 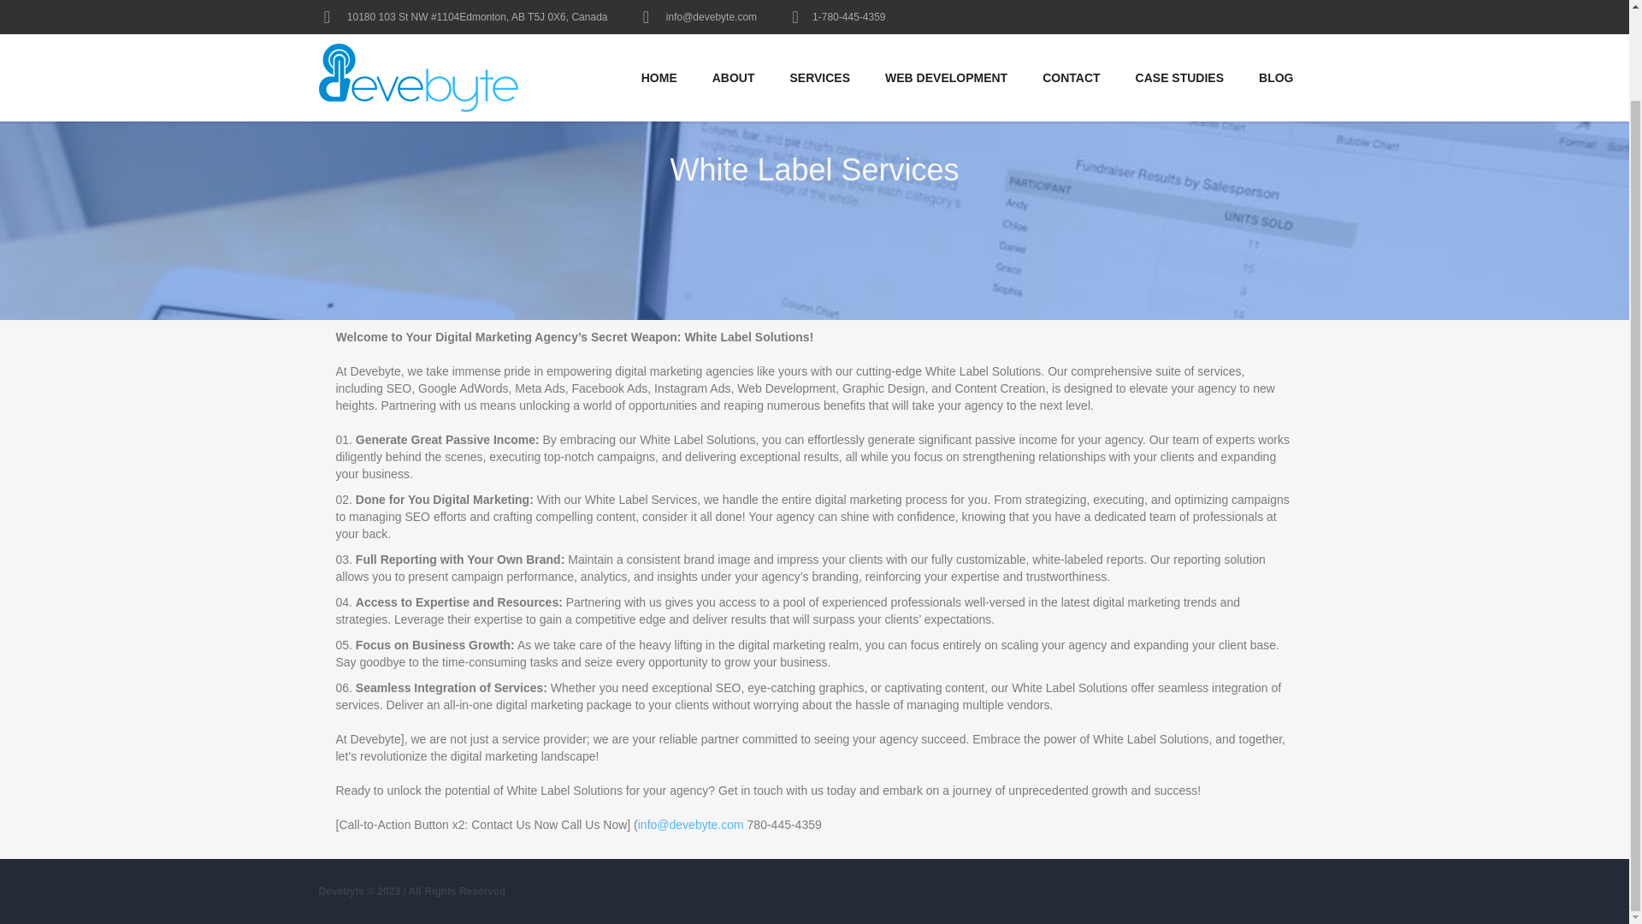 What do you see at coordinates (659, 10) in the screenshot?
I see `HOME` at bounding box center [659, 10].